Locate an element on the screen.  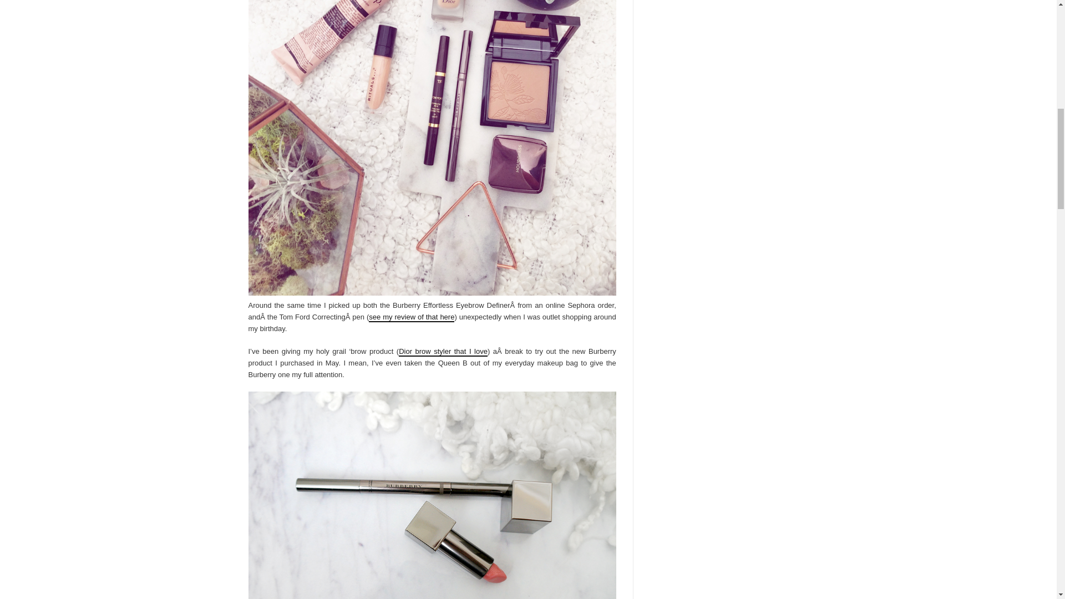
Dior brow styler that I love is located at coordinates (443, 352).